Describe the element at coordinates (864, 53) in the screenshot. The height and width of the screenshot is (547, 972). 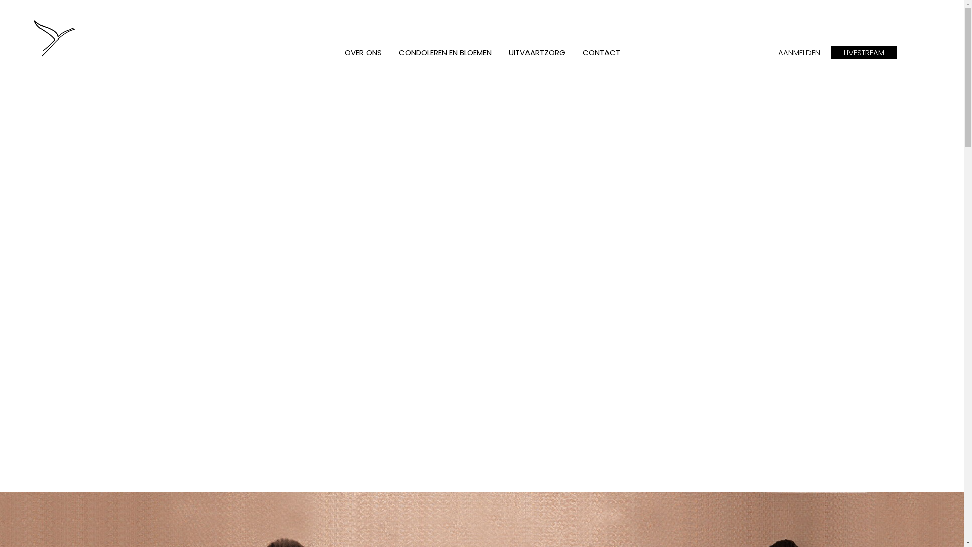
I see `LIVESTREAM` at that location.